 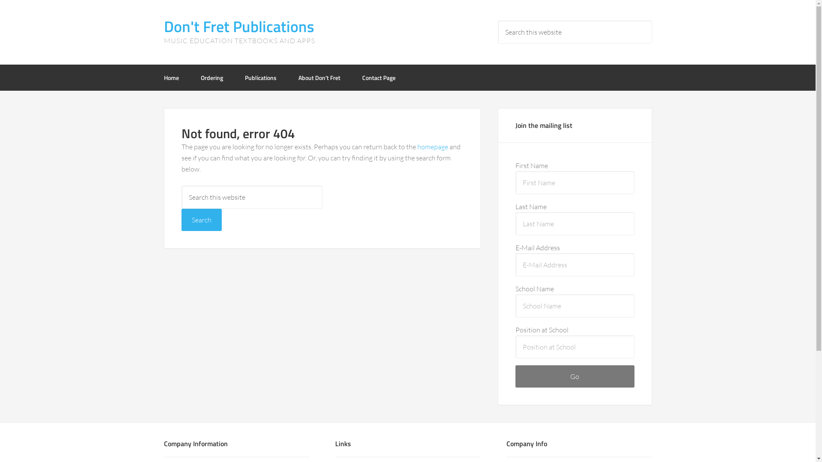 I want to click on Search, so click(x=202, y=220).